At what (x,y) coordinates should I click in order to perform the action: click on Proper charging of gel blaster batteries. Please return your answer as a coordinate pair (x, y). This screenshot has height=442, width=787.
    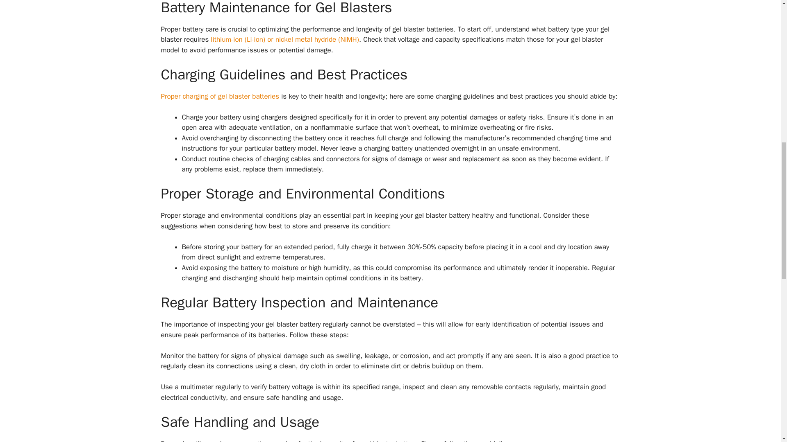
    Looking at the image, I should click on (220, 96).